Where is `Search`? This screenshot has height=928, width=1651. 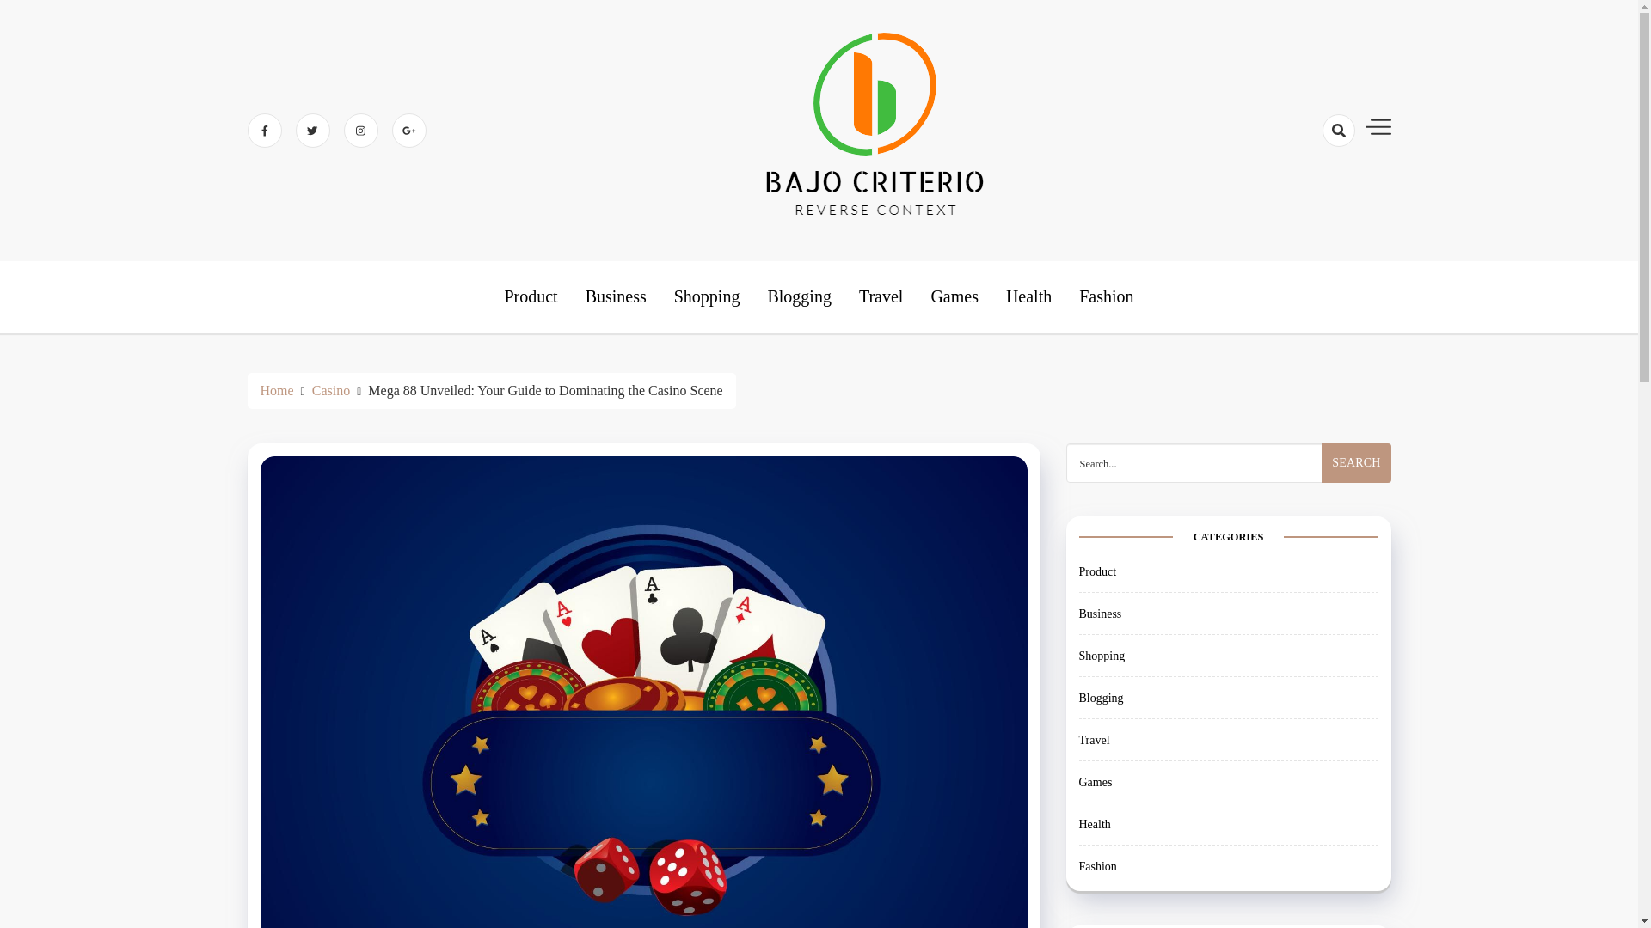 Search is located at coordinates (1307, 191).